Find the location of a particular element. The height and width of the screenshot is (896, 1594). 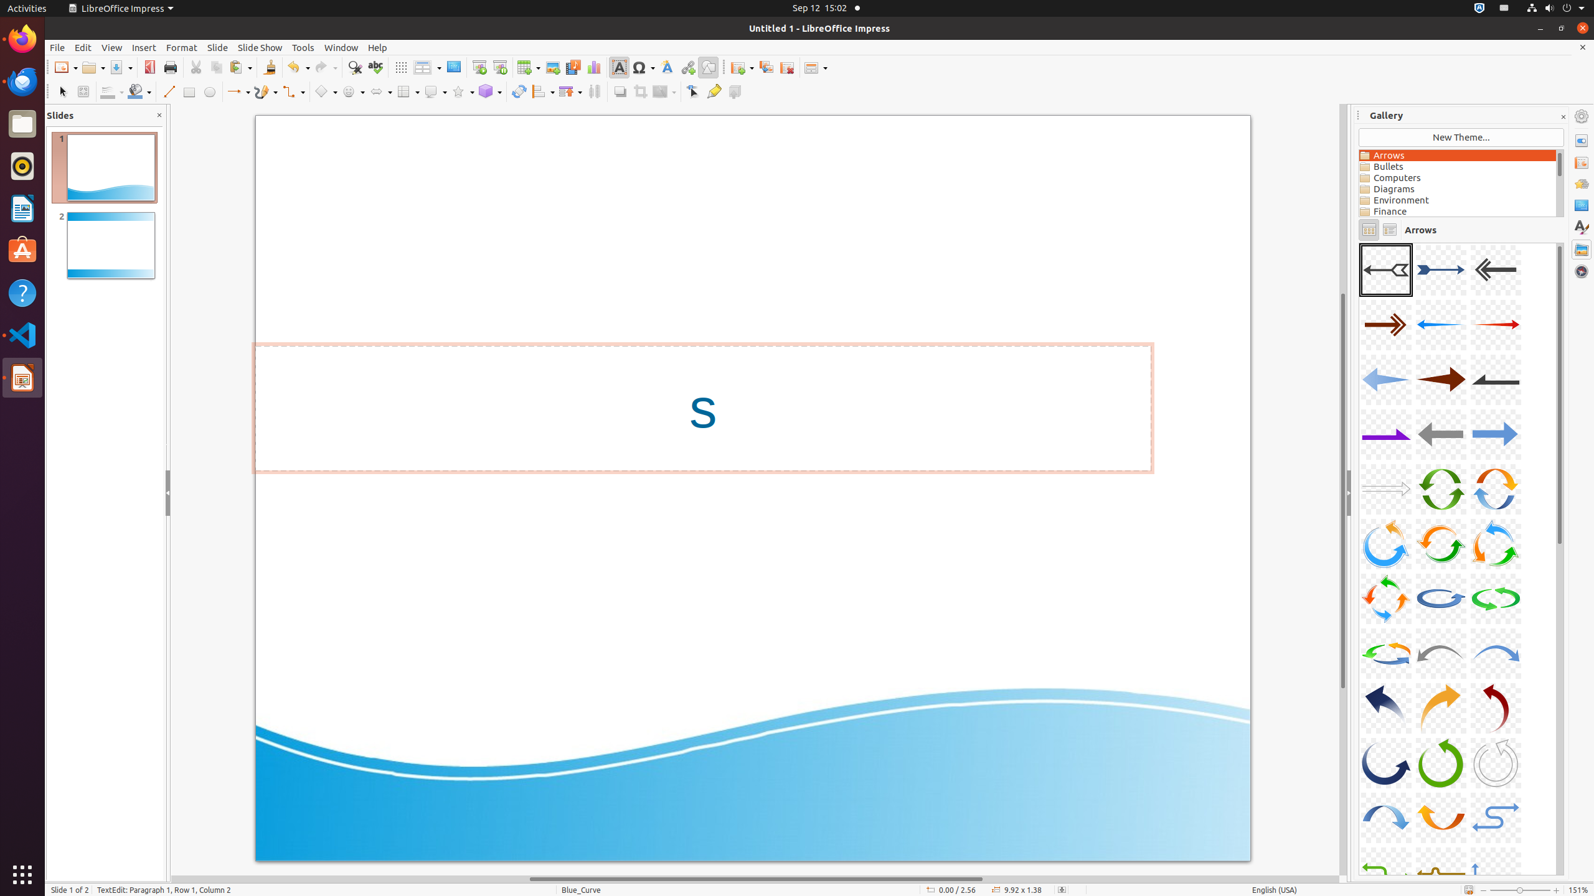

New is located at coordinates (66, 67).